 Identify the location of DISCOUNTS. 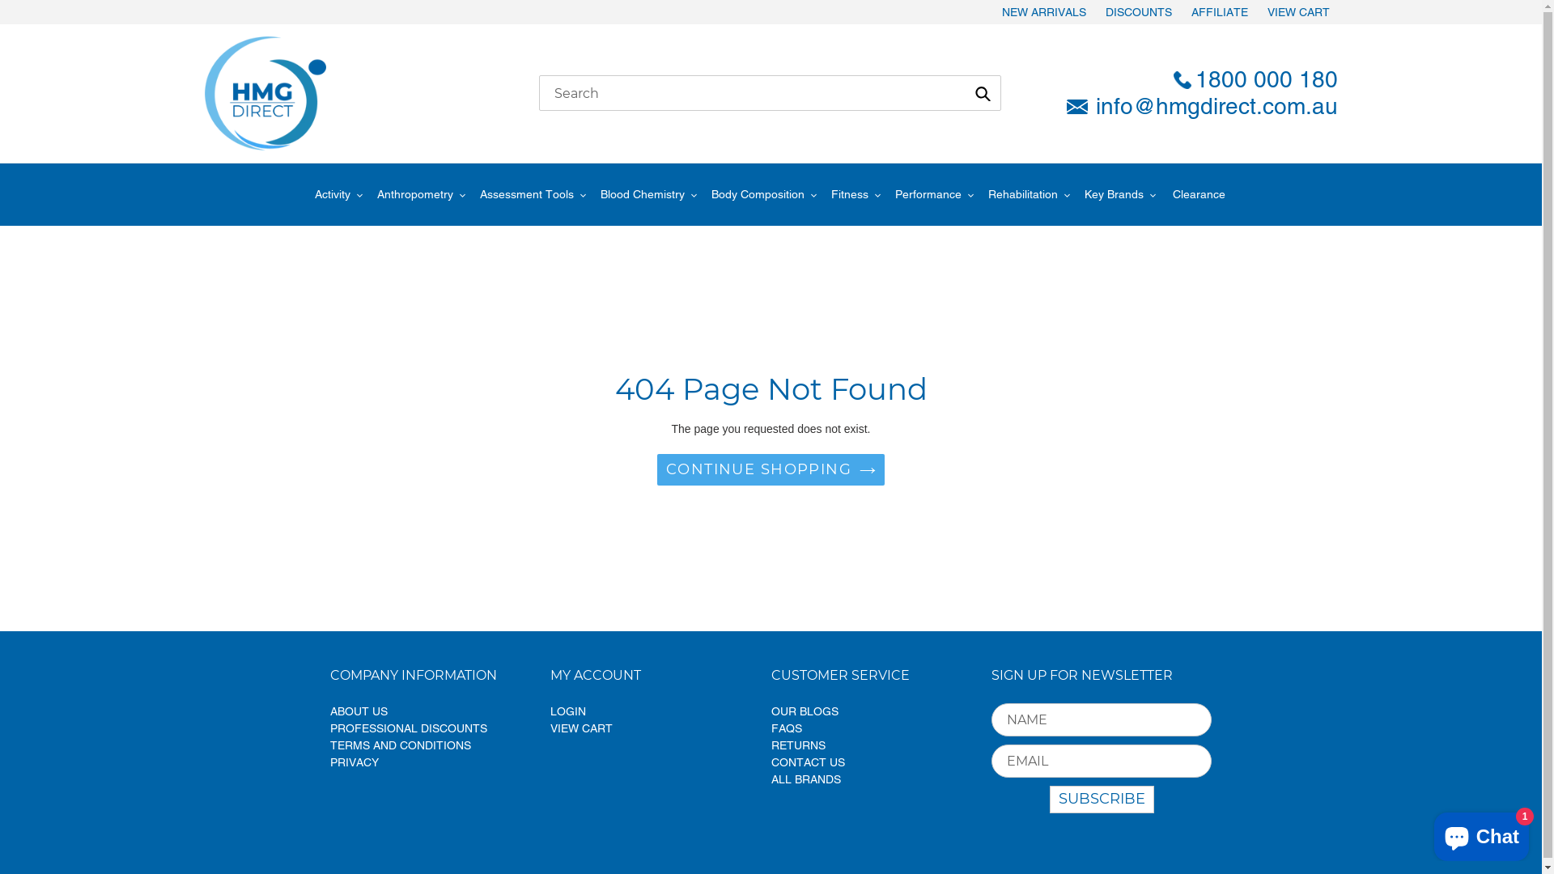
(1139, 12).